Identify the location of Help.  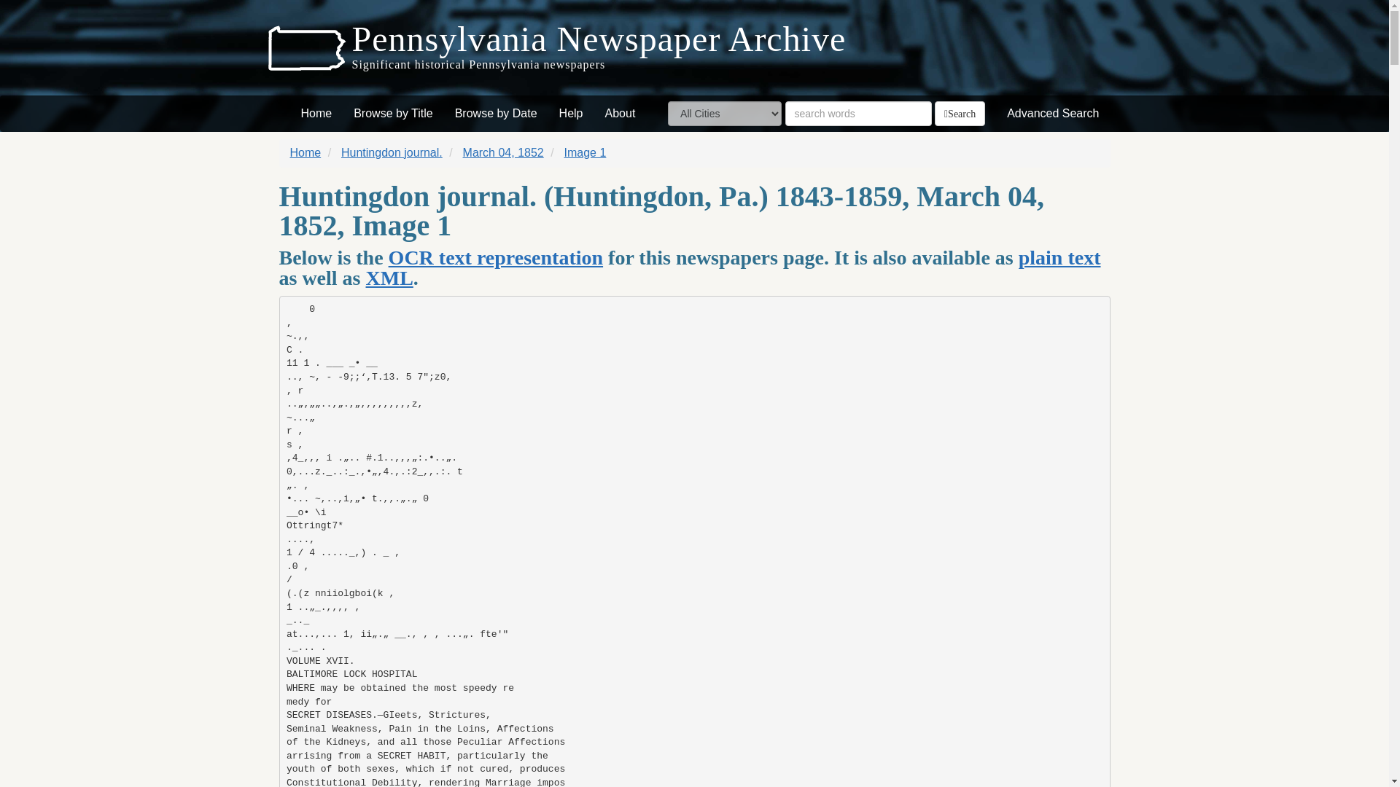
(571, 114).